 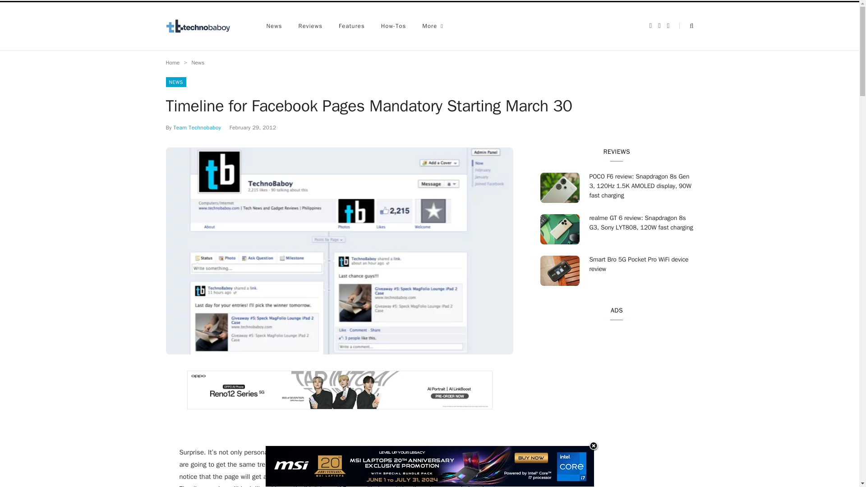 I want to click on Features, so click(x=352, y=26).